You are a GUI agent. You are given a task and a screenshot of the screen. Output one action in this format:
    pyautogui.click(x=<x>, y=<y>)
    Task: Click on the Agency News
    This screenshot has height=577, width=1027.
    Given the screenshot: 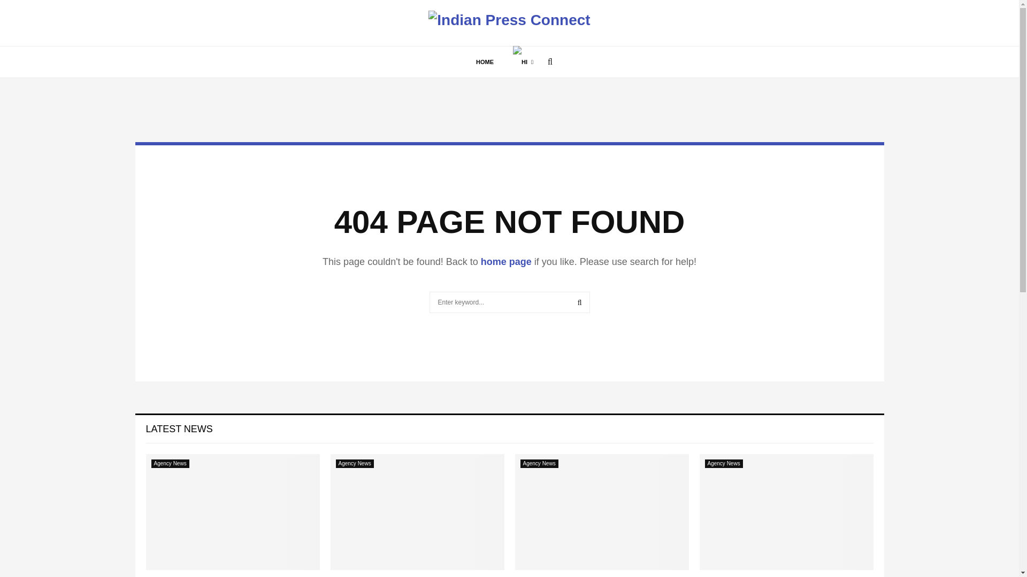 What is the action you would take?
    pyautogui.click(x=354, y=463)
    